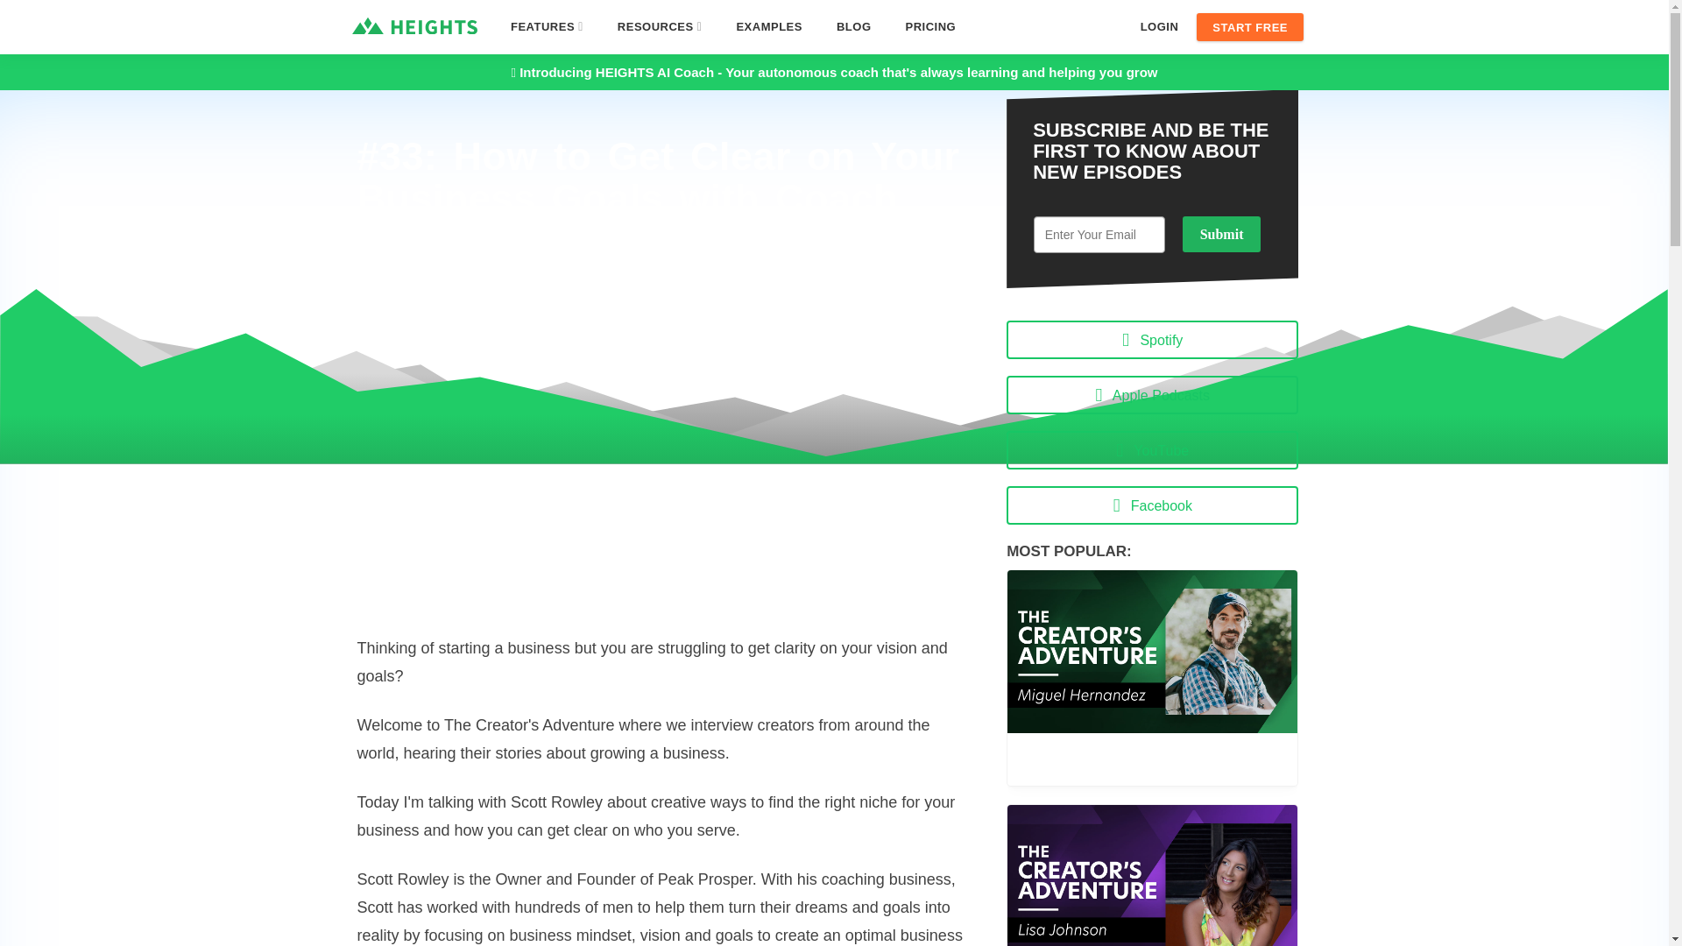 This screenshot has height=946, width=1682. I want to click on Apple Podcasts, so click(1152, 394).